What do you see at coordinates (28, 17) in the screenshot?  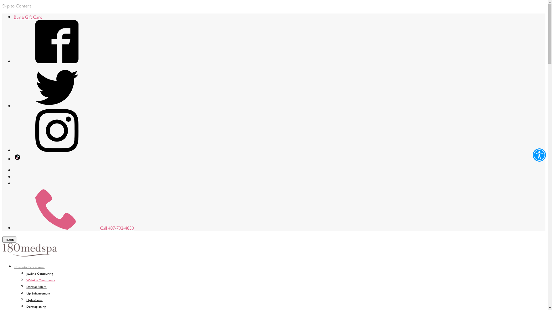 I see `Buy a Gift Card` at bounding box center [28, 17].